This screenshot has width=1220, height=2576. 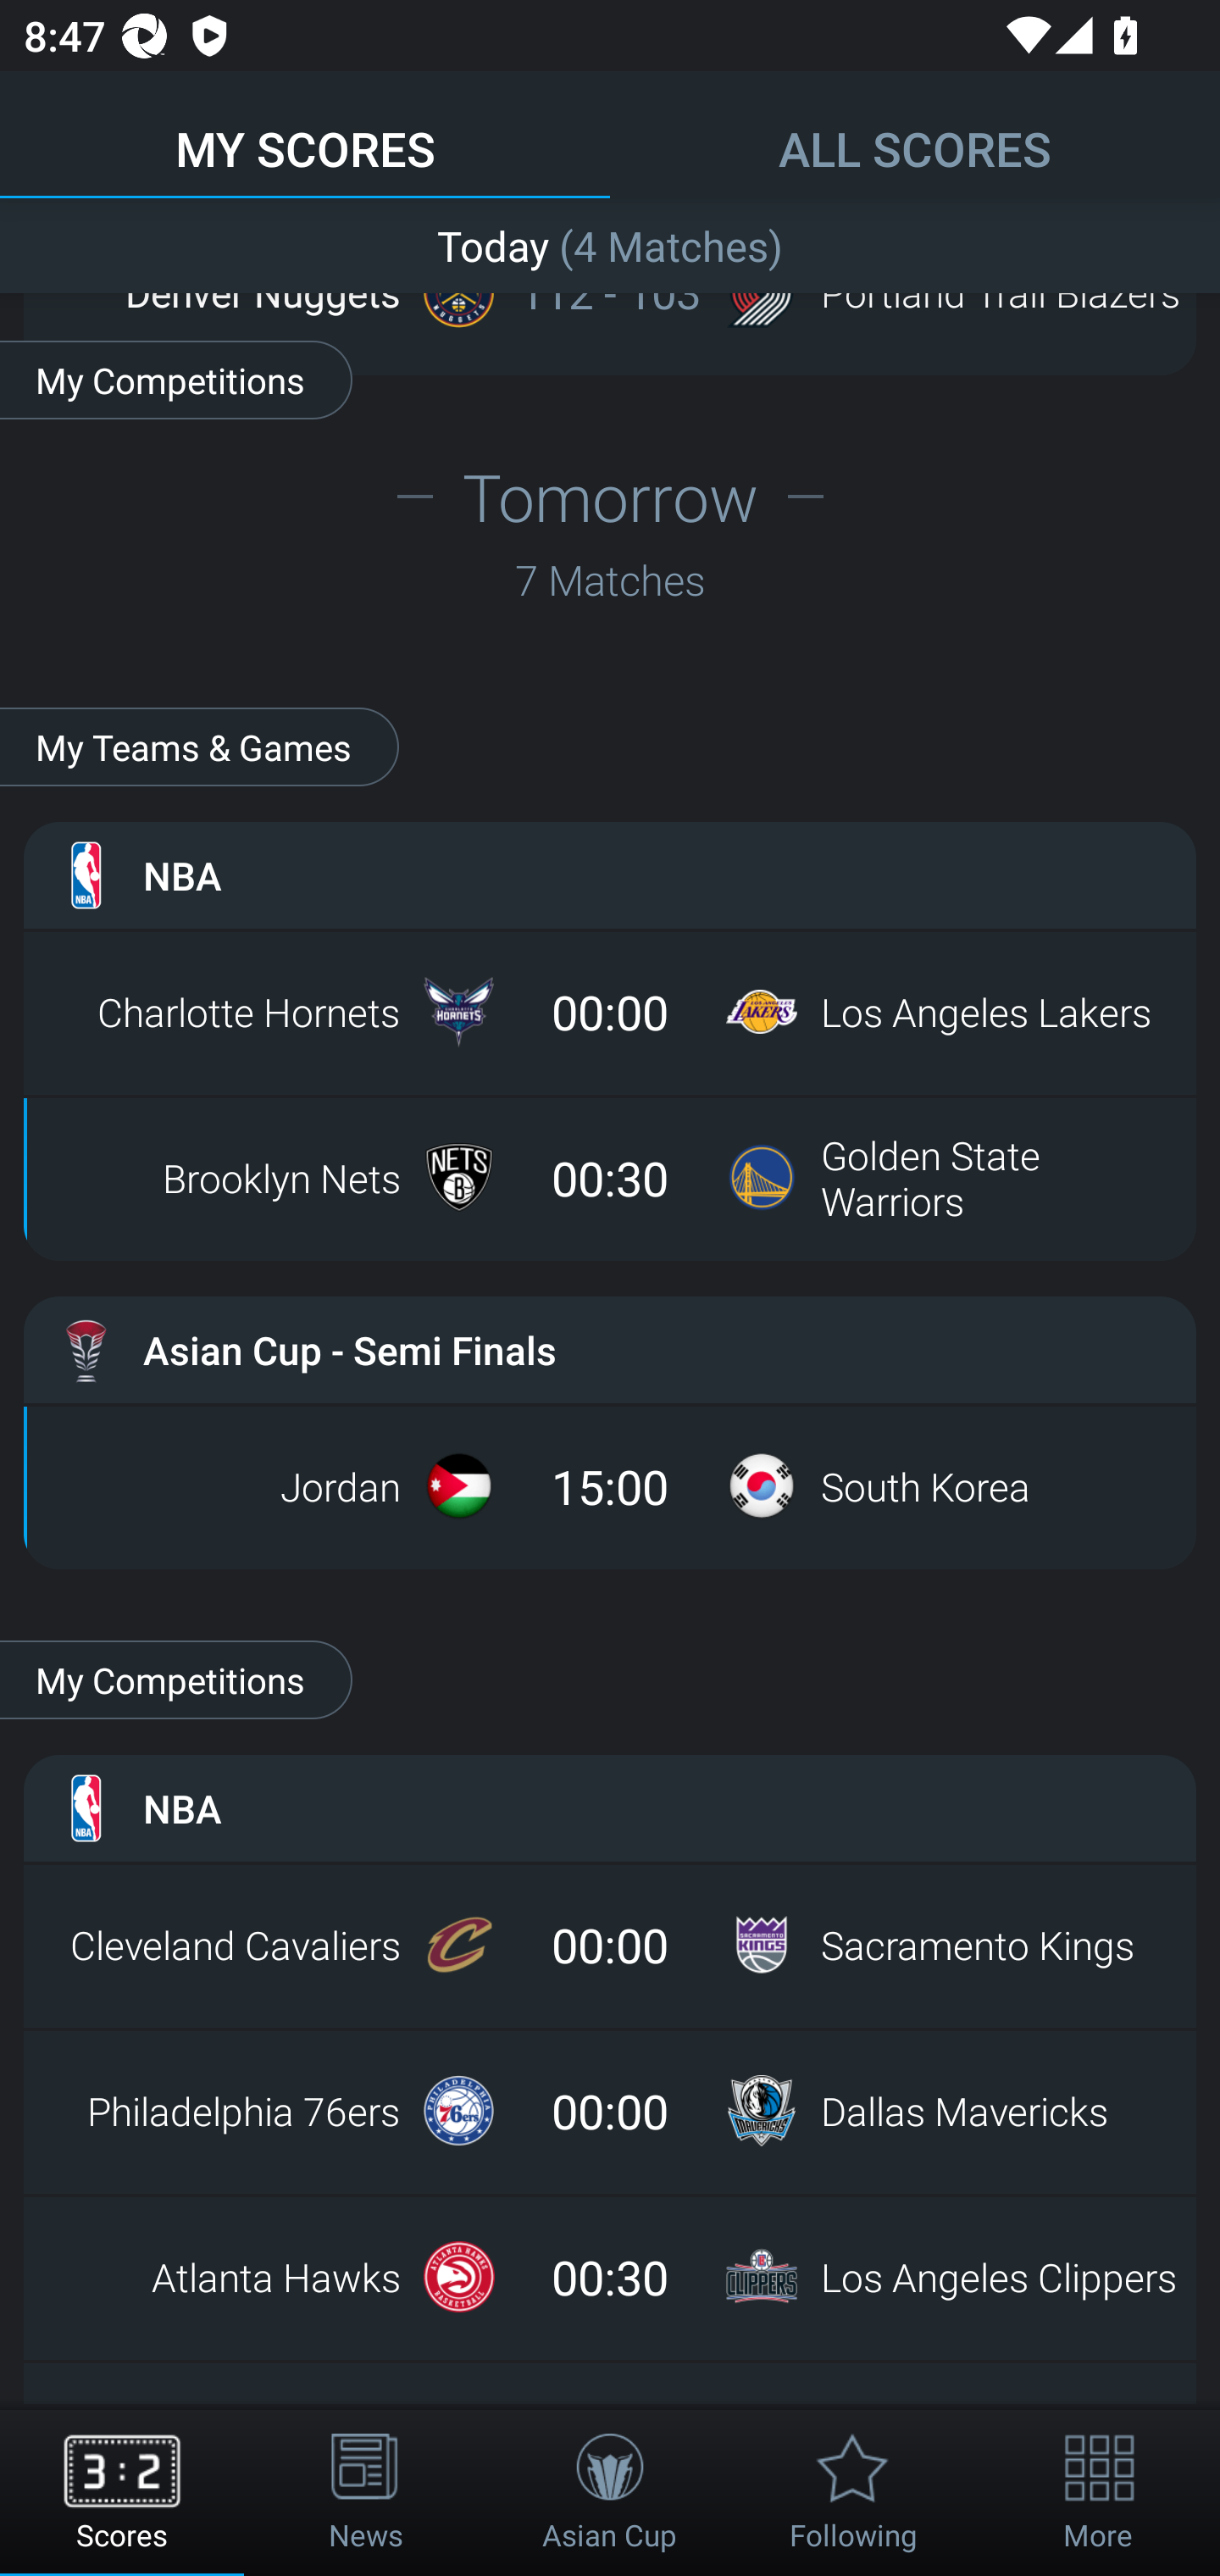 What do you see at coordinates (610, 1177) in the screenshot?
I see `Brooklyn Nets 00:30 Golden State Warriors` at bounding box center [610, 1177].